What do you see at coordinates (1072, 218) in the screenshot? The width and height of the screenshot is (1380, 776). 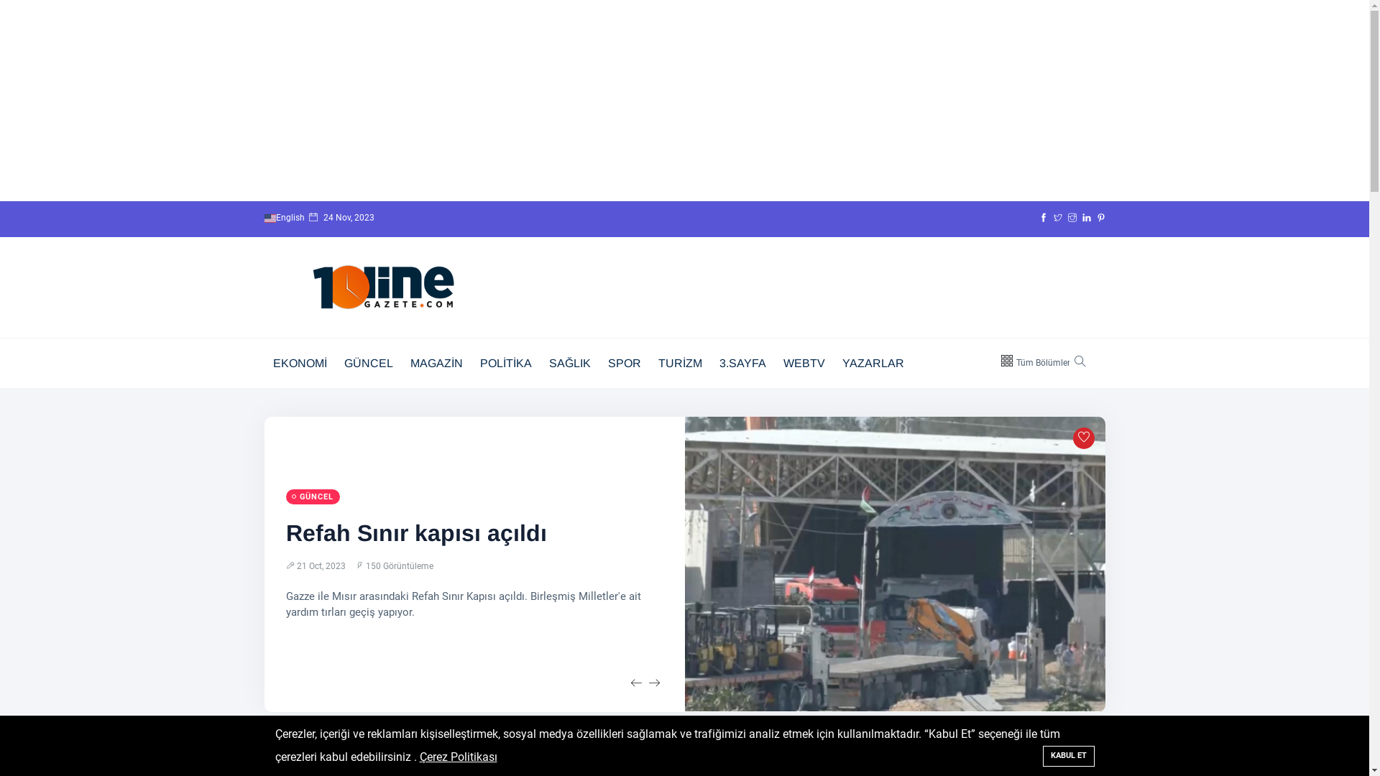 I see `Instagram` at bounding box center [1072, 218].